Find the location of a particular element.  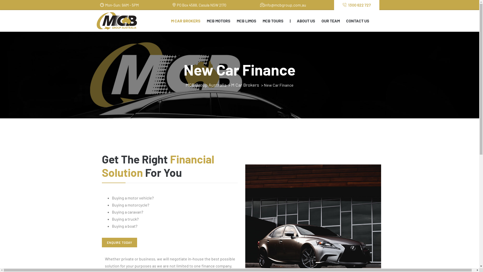

ABOUT US is located at coordinates (306, 21).